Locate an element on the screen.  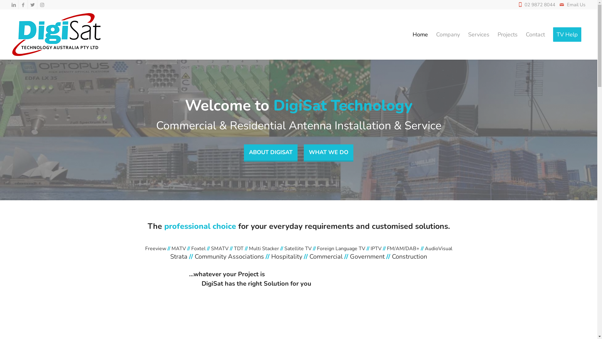
Contact is located at coordinates (536, 35).